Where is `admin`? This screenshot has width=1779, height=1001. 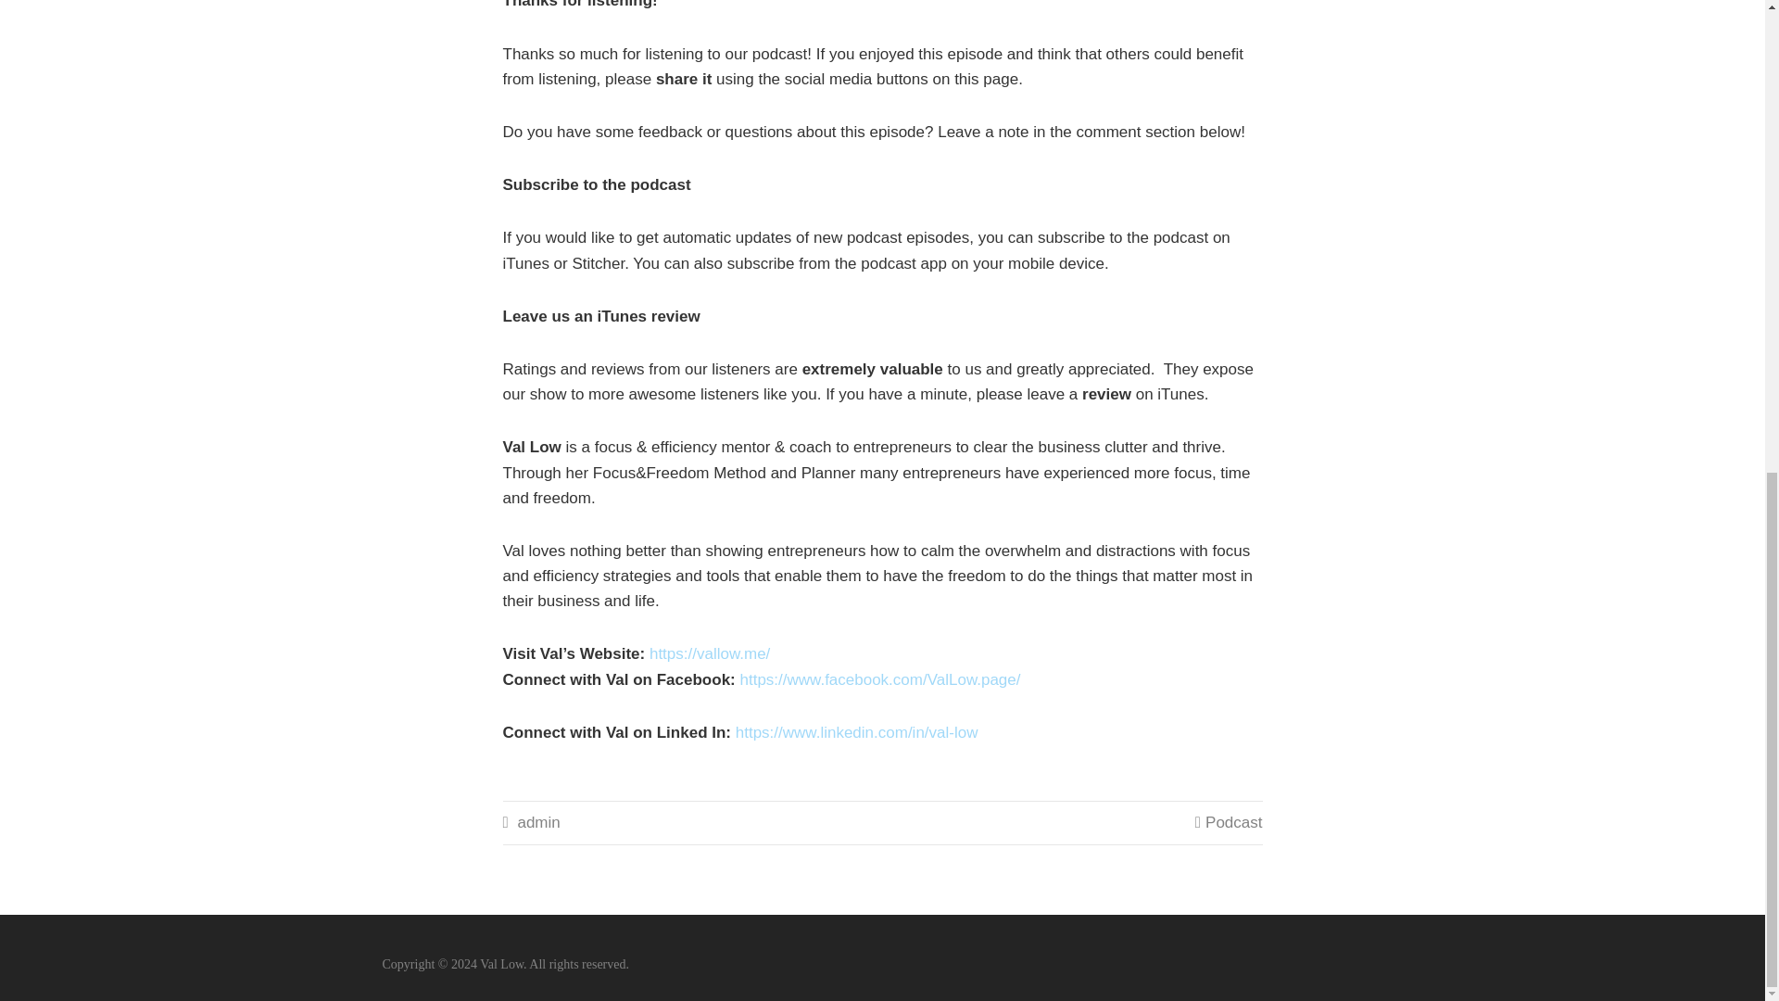 admin is located at coordinates (538, 823).